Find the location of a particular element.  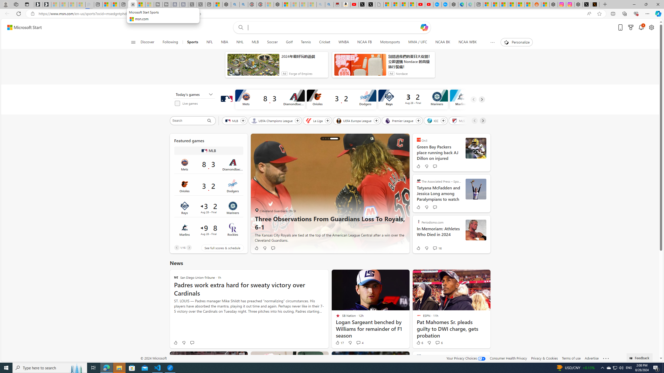

anim-content is located at coordinates (360, 67).